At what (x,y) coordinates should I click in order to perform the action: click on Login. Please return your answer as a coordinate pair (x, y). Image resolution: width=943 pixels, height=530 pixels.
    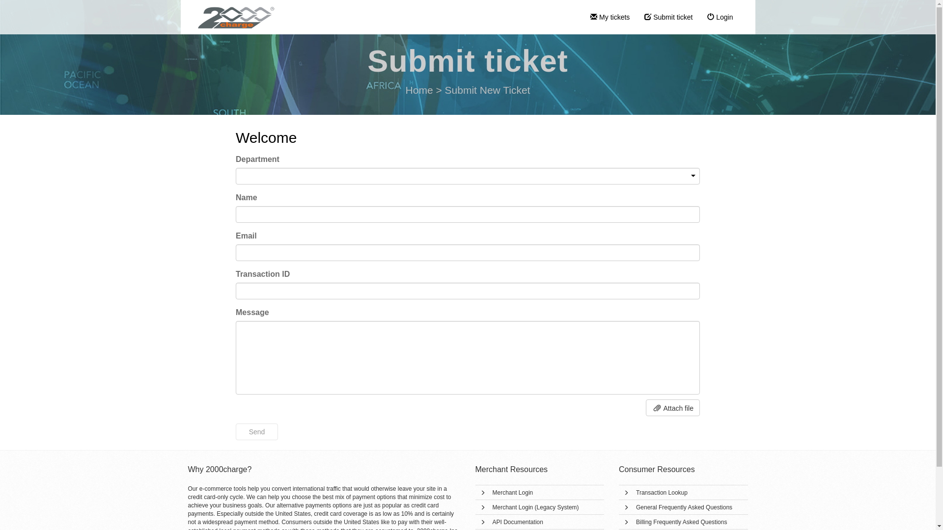
    Looking at the image, I should click on (720, 17).